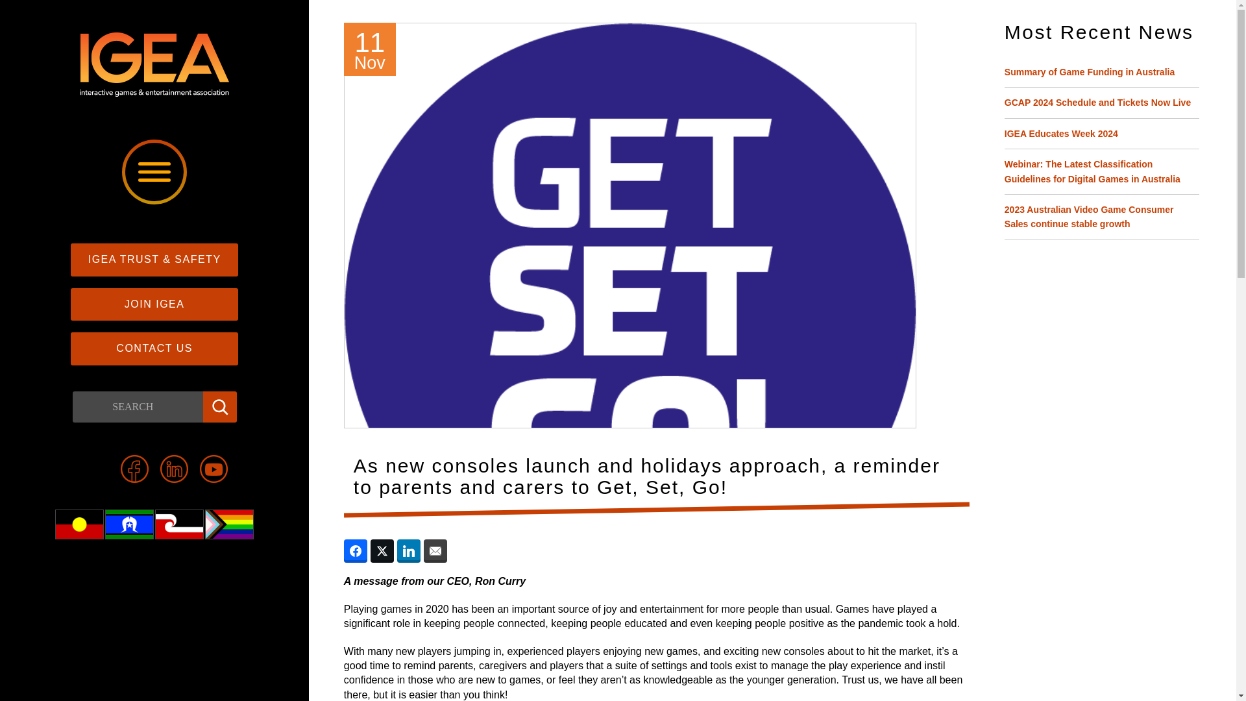 The width and height of the screenshot is (1246, 701). I want to click on JOIN IGEA, so click(154, 304).